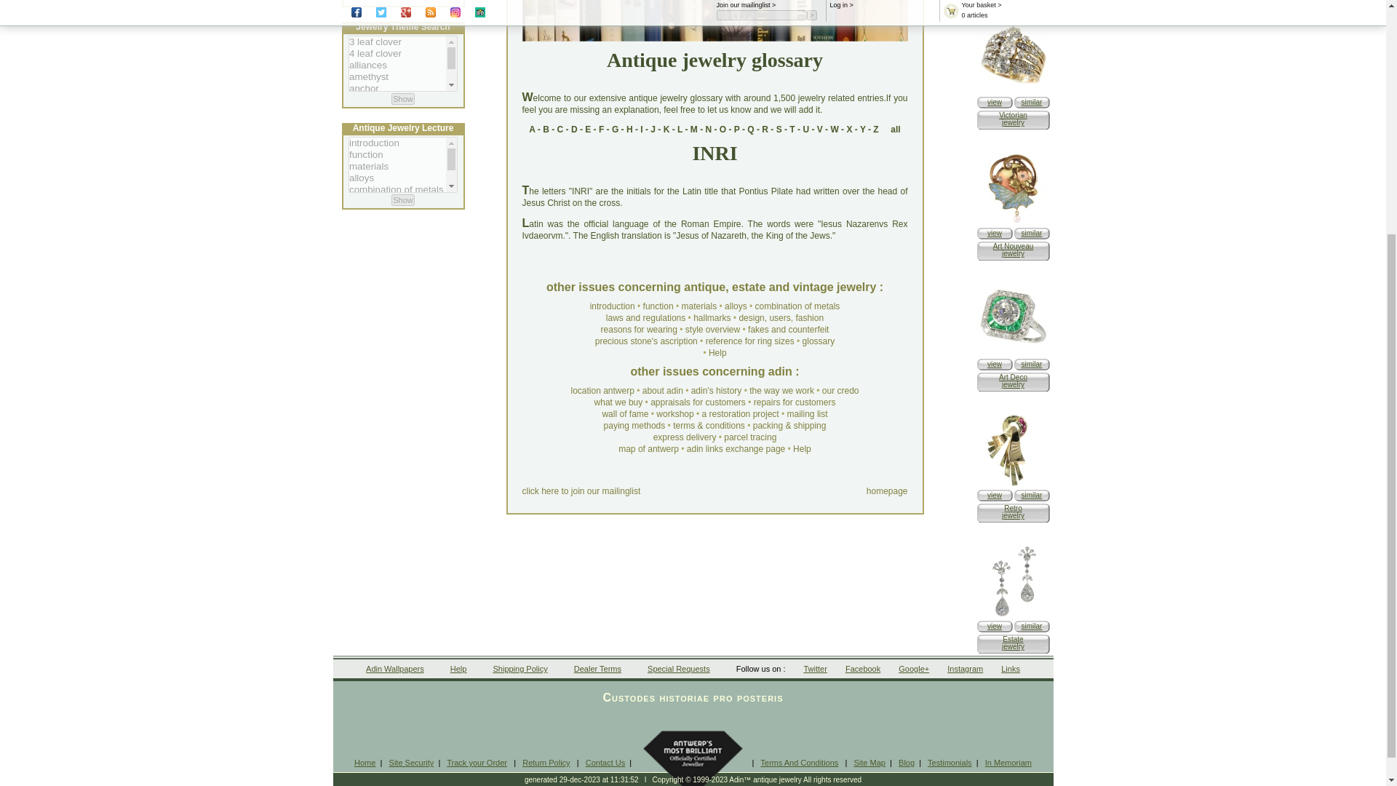 The width and height of the screenshot is (1397, 786). What do you see at coordinates (1013, 616) in the screenshot?
I see `More info on this Vintage jewel` at bounding box center [1013, 616].